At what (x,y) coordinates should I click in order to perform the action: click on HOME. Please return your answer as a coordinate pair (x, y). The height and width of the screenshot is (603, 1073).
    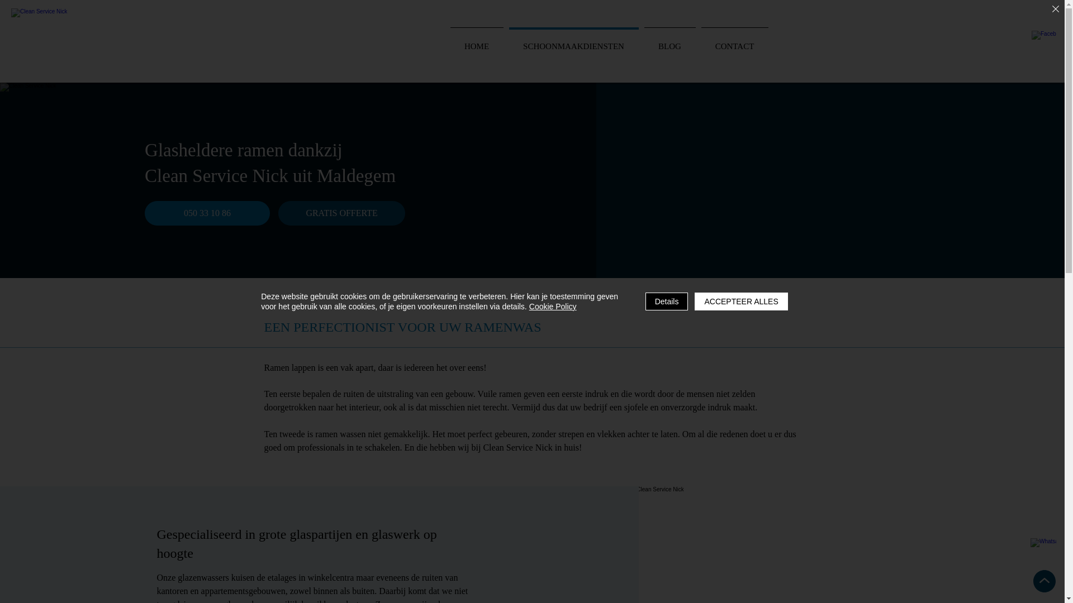
    Looking at the image, I should click on (476, 41).